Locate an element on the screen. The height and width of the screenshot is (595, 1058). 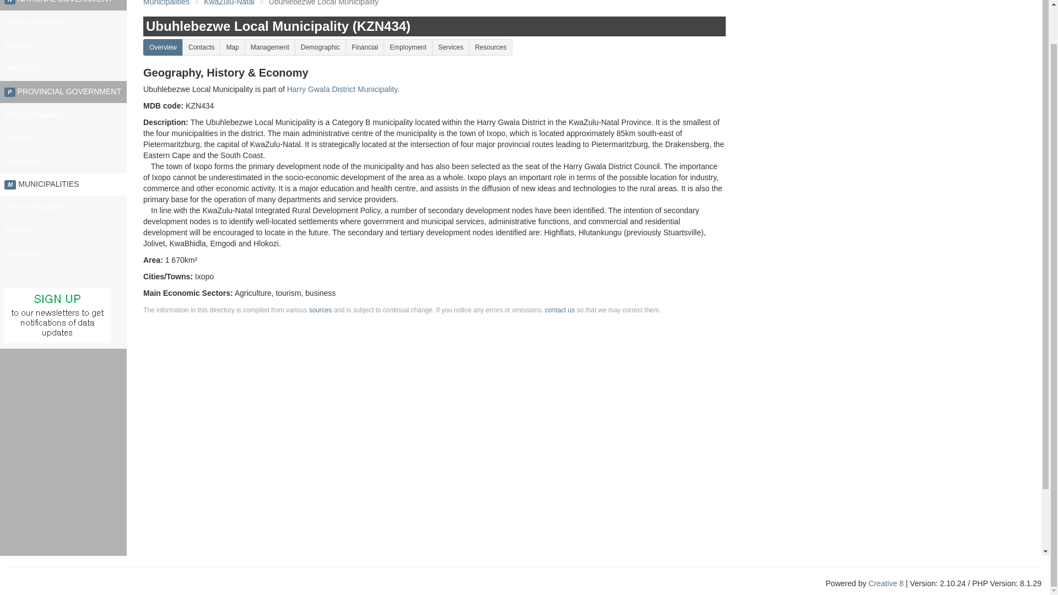
Map is located at coordinates (232, 47).